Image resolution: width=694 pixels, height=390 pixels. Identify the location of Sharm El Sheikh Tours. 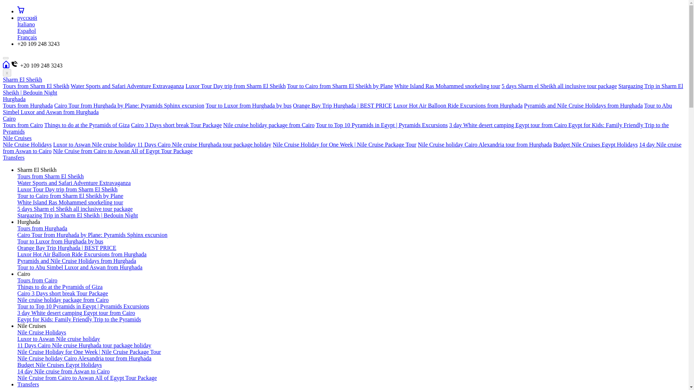
(6, 65).